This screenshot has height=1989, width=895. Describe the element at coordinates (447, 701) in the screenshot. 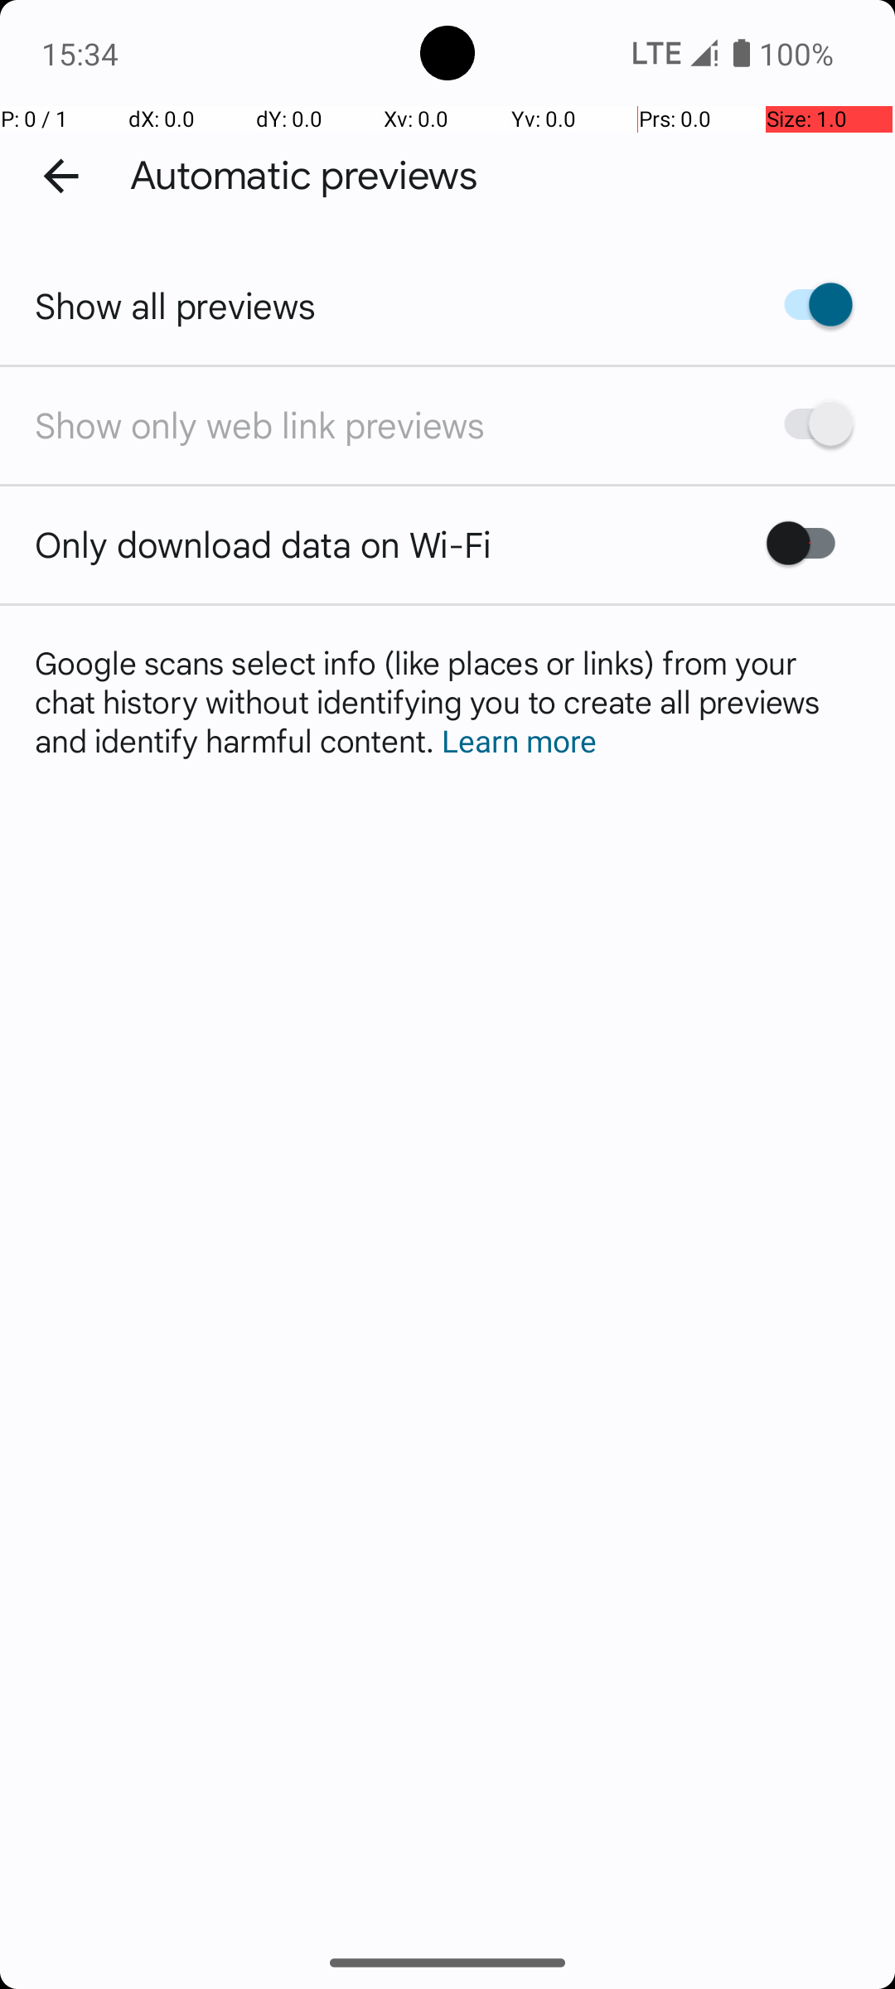

I see `Google scans select info (like places or links) from your chat history without identifying you to create all previews and identify harmful content. Learn more` at that location.